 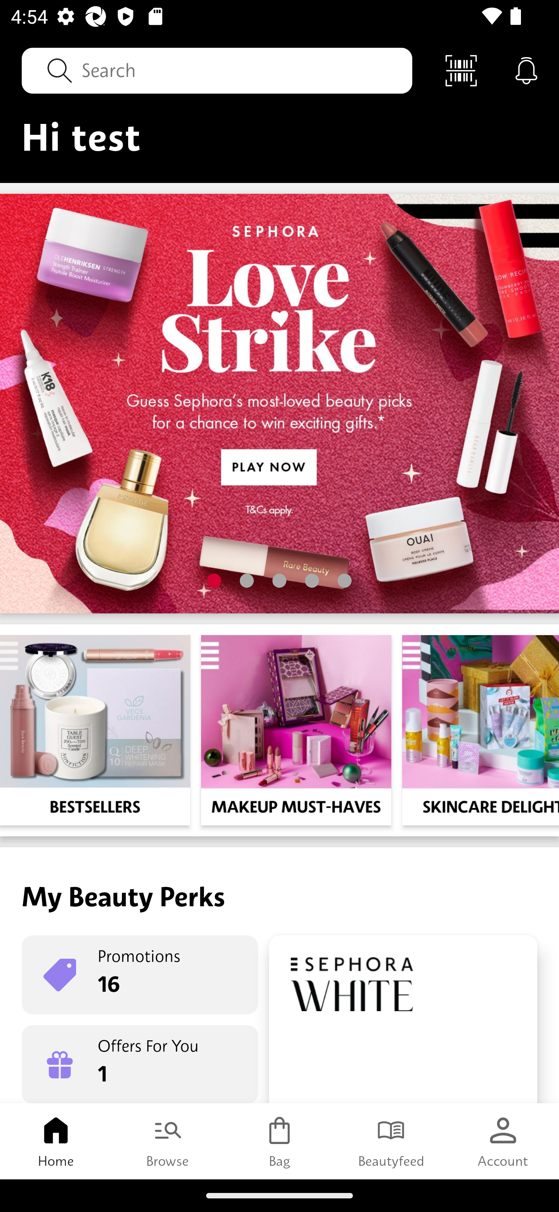 I want to click on Rewards Boutique 90 Pts, so click(x=403, y=1019).